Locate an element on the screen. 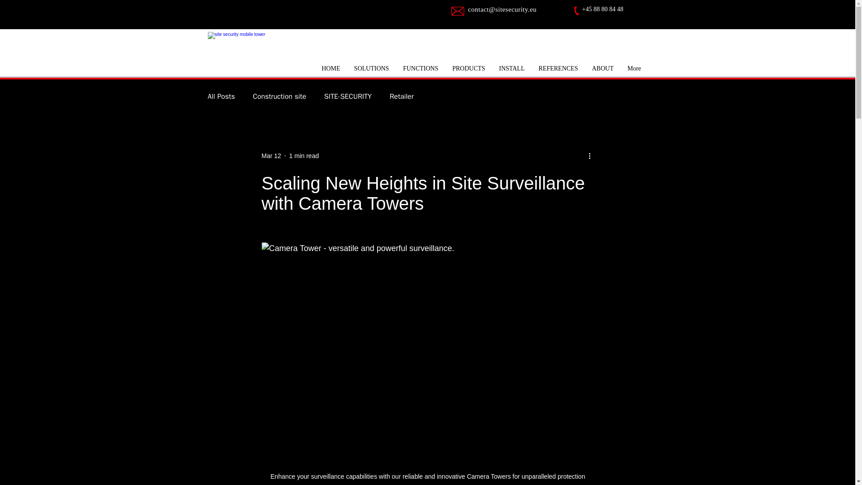 The image size is (862, 485). FUNCTIONS is located at coordinates (420, 68).